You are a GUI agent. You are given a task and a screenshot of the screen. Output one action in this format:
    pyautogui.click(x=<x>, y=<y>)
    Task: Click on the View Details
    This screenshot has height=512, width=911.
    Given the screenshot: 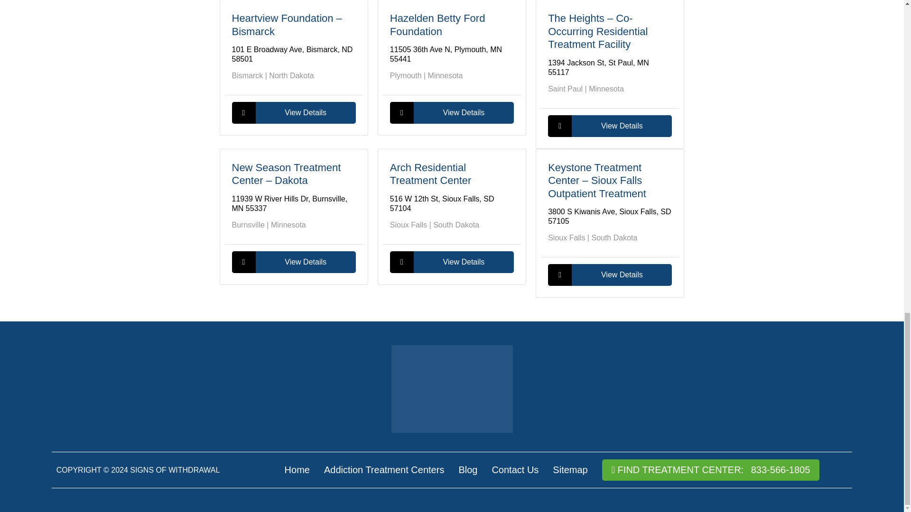 What is the action you would take?
    pyautogui.click(x=293, y=262)
    